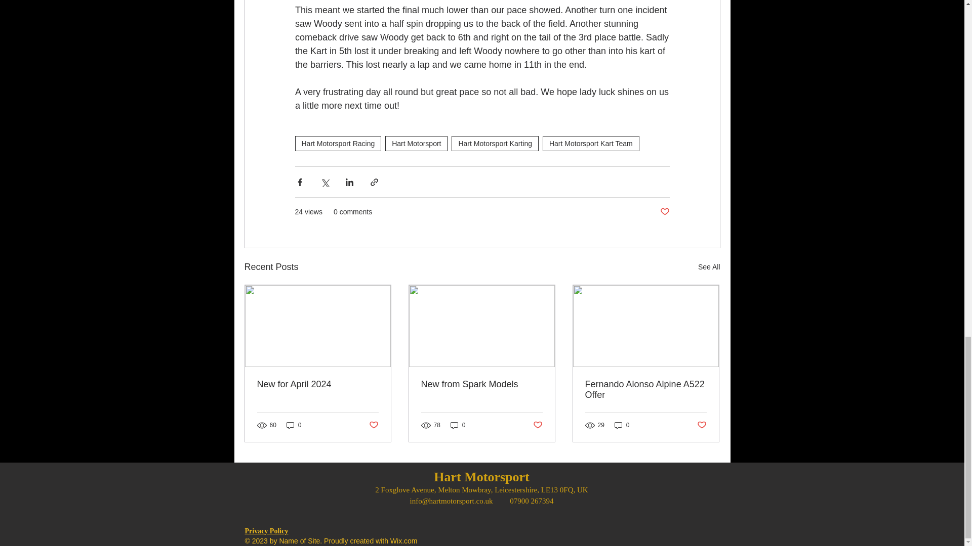 Image resolution: width=972 pixels, height=546 pixels. Describe the element at coordinates (337, 144) in the screenshot. I see `Hart Motorsport Racing` at that location.